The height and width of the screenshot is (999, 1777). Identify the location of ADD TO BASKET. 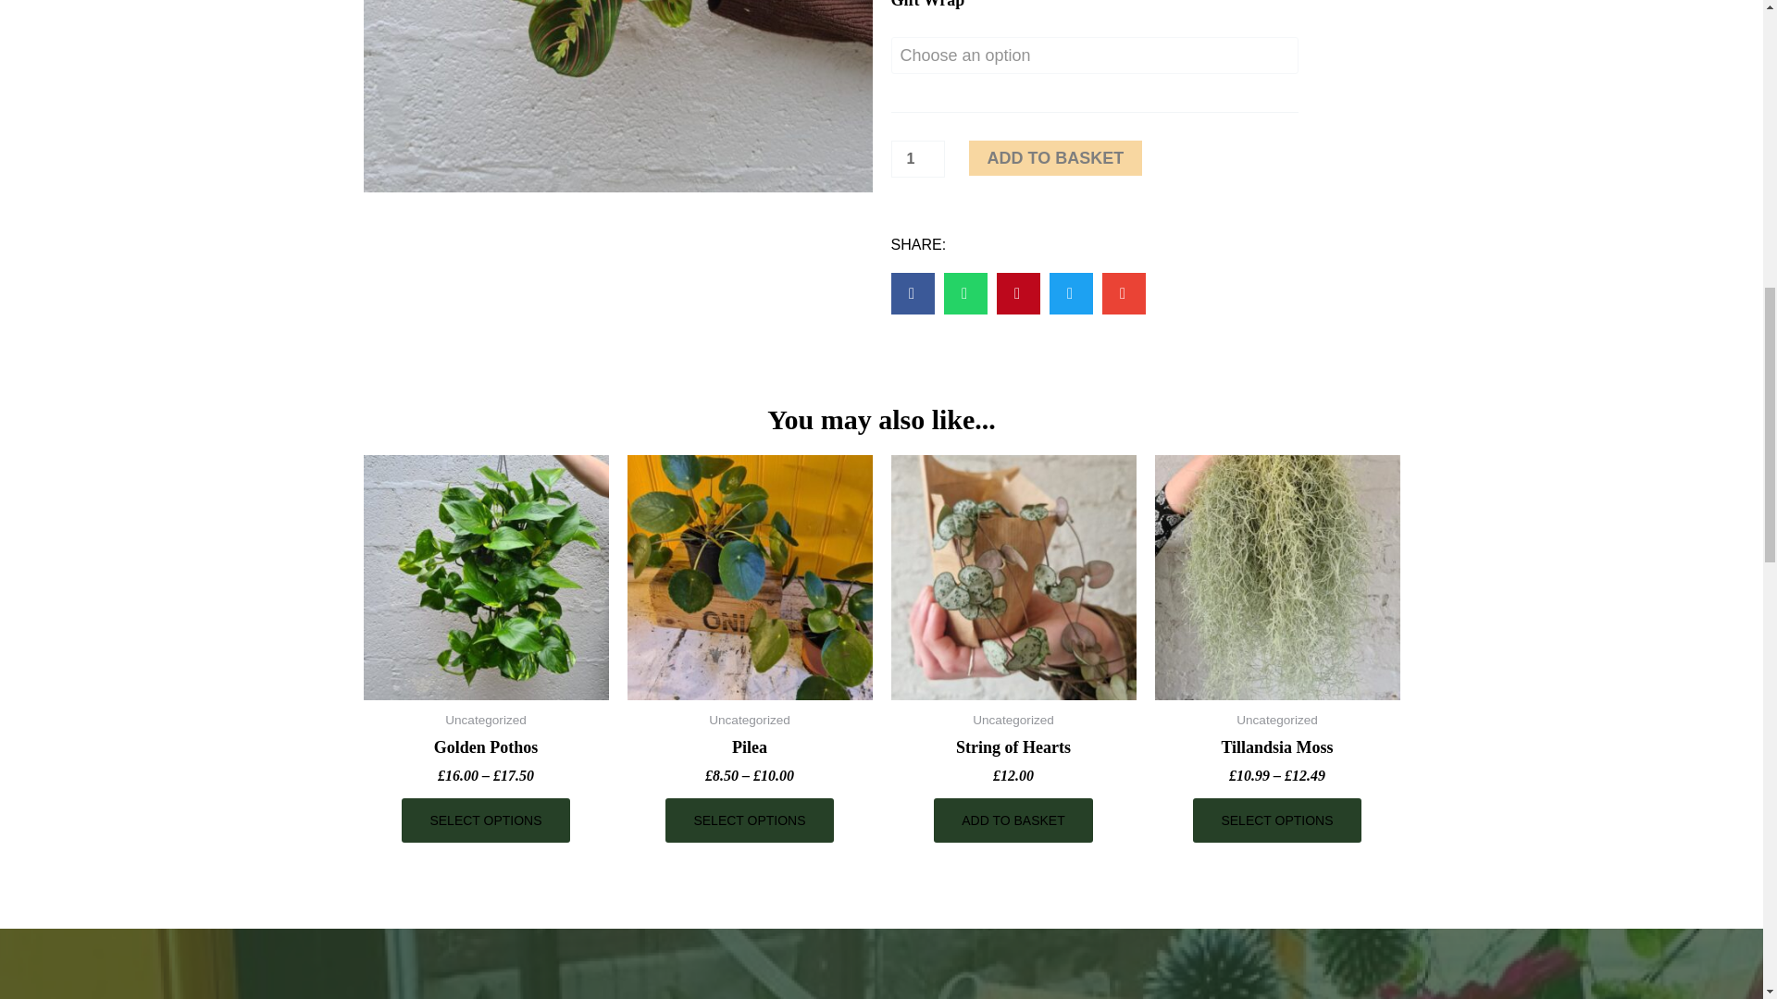
(1055, 158).